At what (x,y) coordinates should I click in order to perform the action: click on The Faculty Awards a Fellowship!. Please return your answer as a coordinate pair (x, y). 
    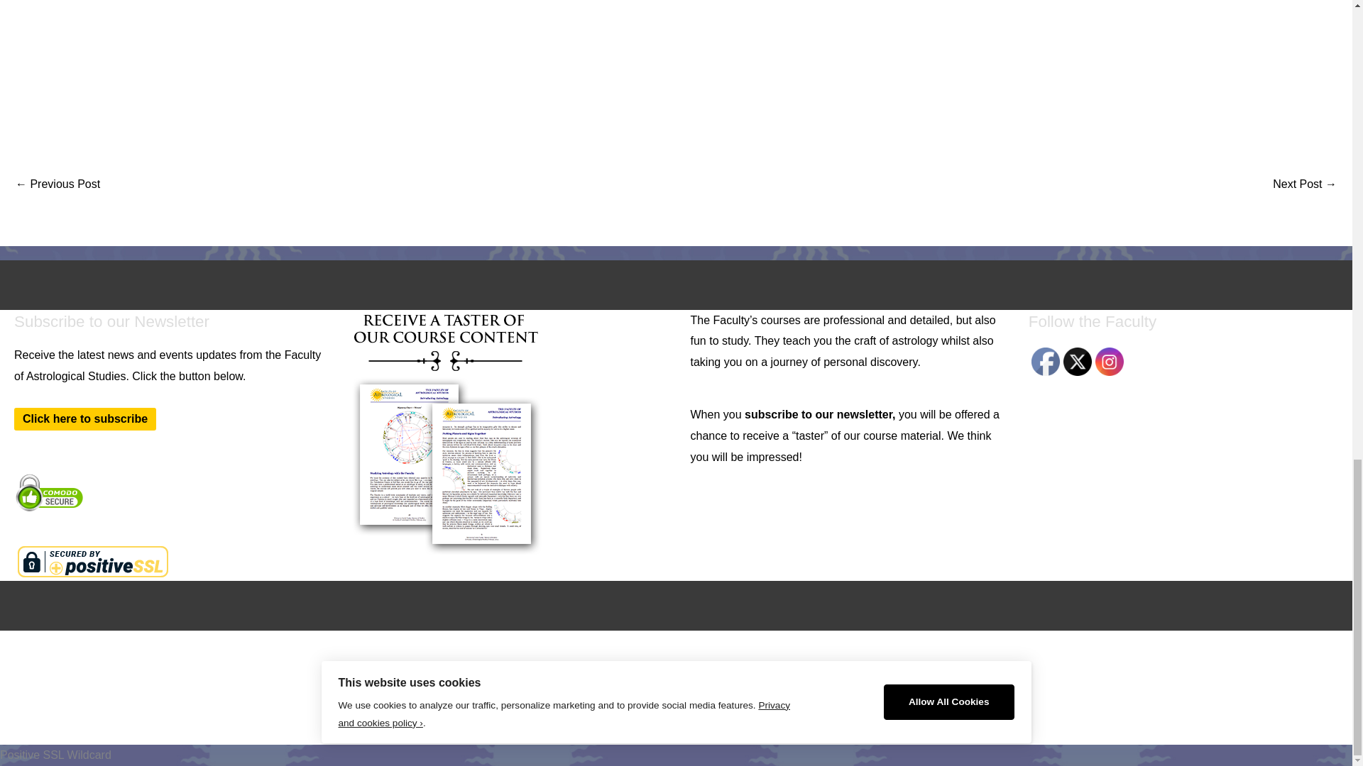
    Looking at the image, I should click on (57, 185).